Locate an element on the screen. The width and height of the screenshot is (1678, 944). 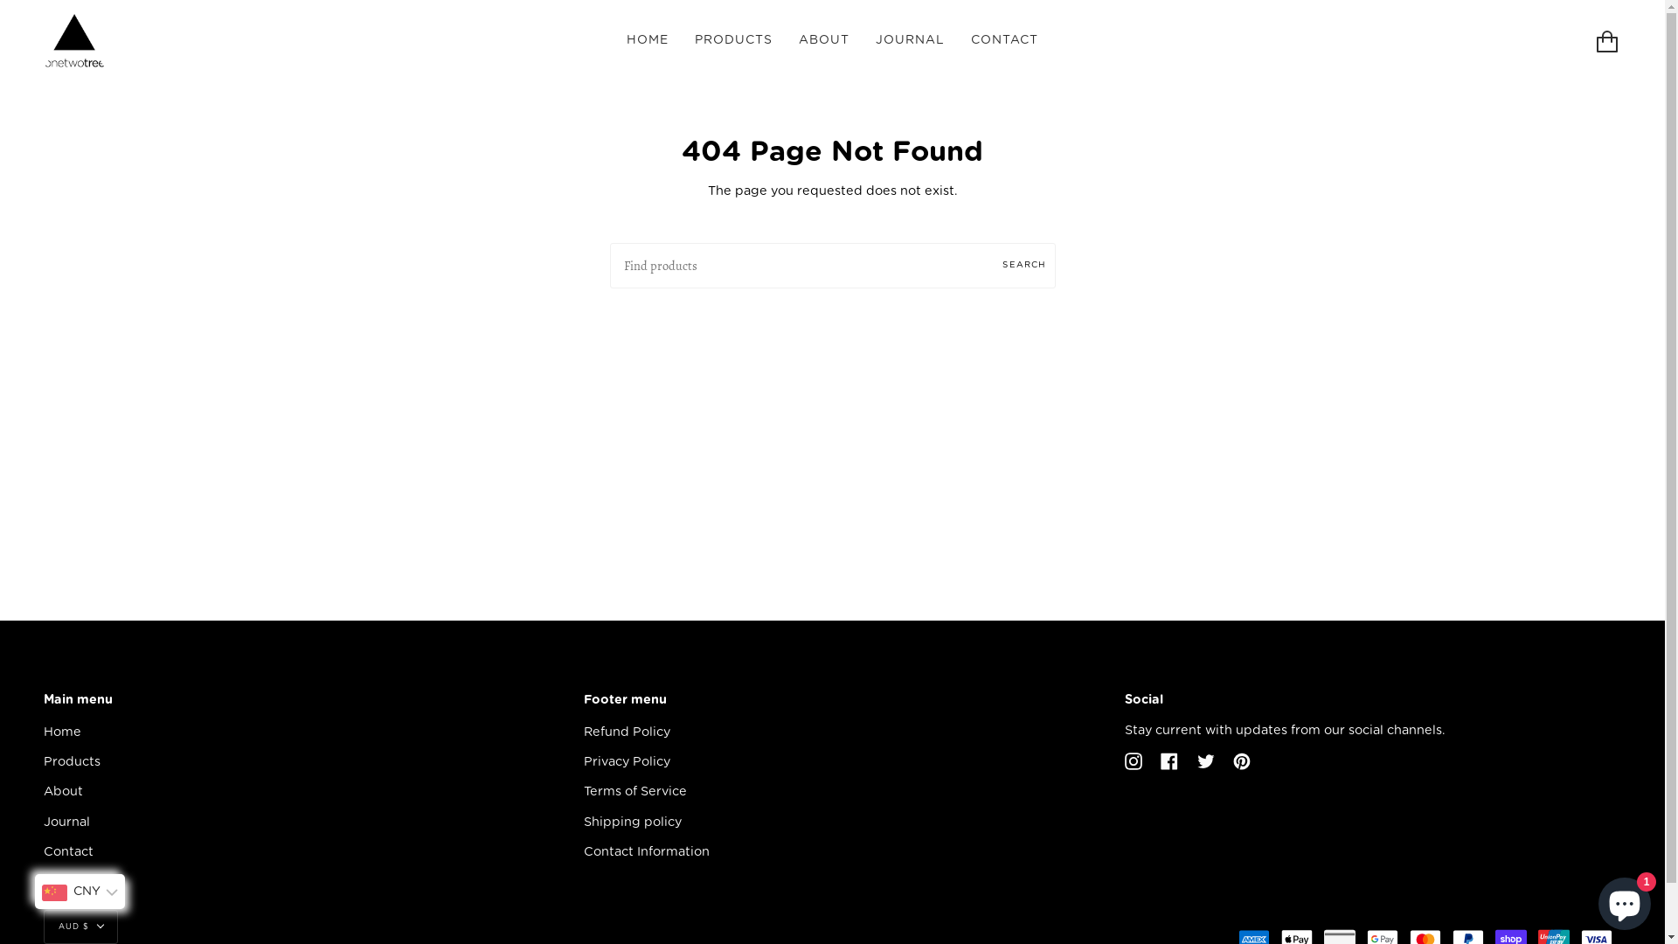
About is located at coordinates (63, 792).